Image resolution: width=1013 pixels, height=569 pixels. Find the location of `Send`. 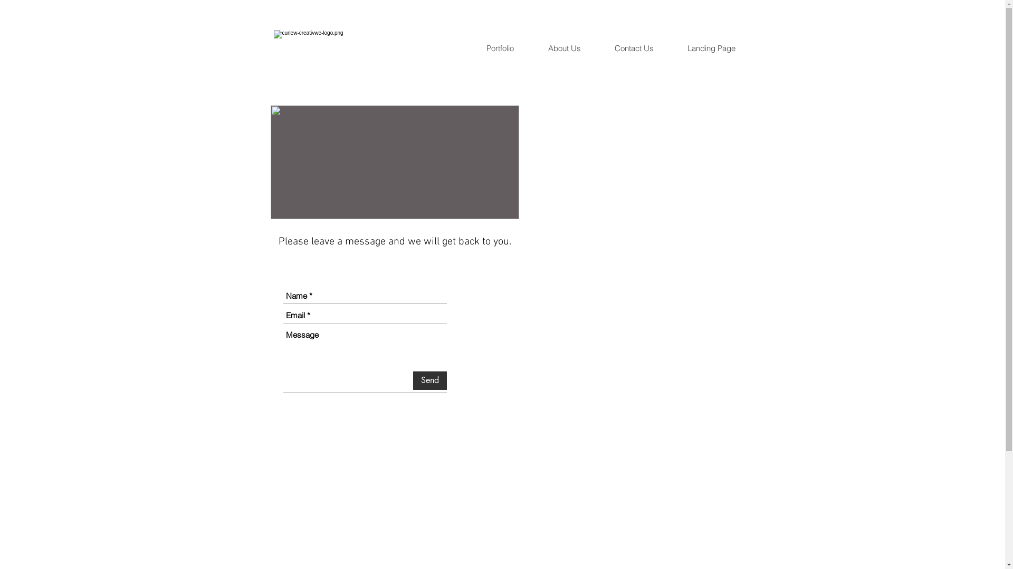

Send is located at coordinates (429, 380).